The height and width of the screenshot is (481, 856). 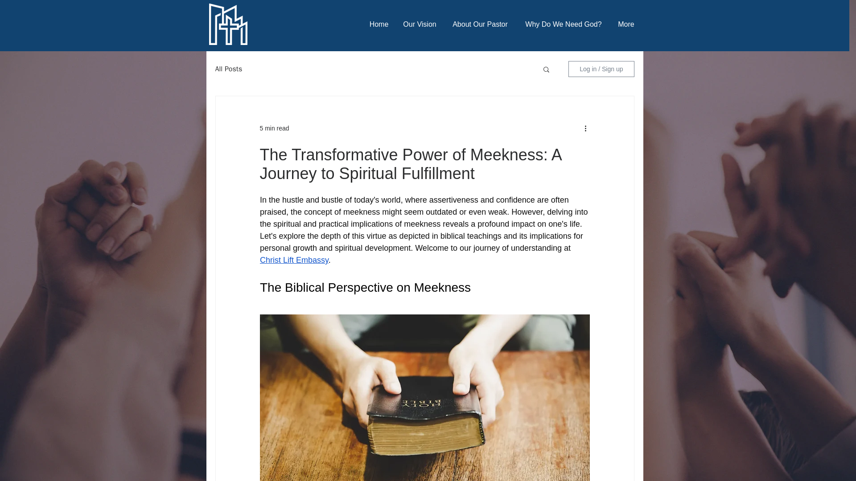 I want to click on All Posts, so click(x=228, y=69).